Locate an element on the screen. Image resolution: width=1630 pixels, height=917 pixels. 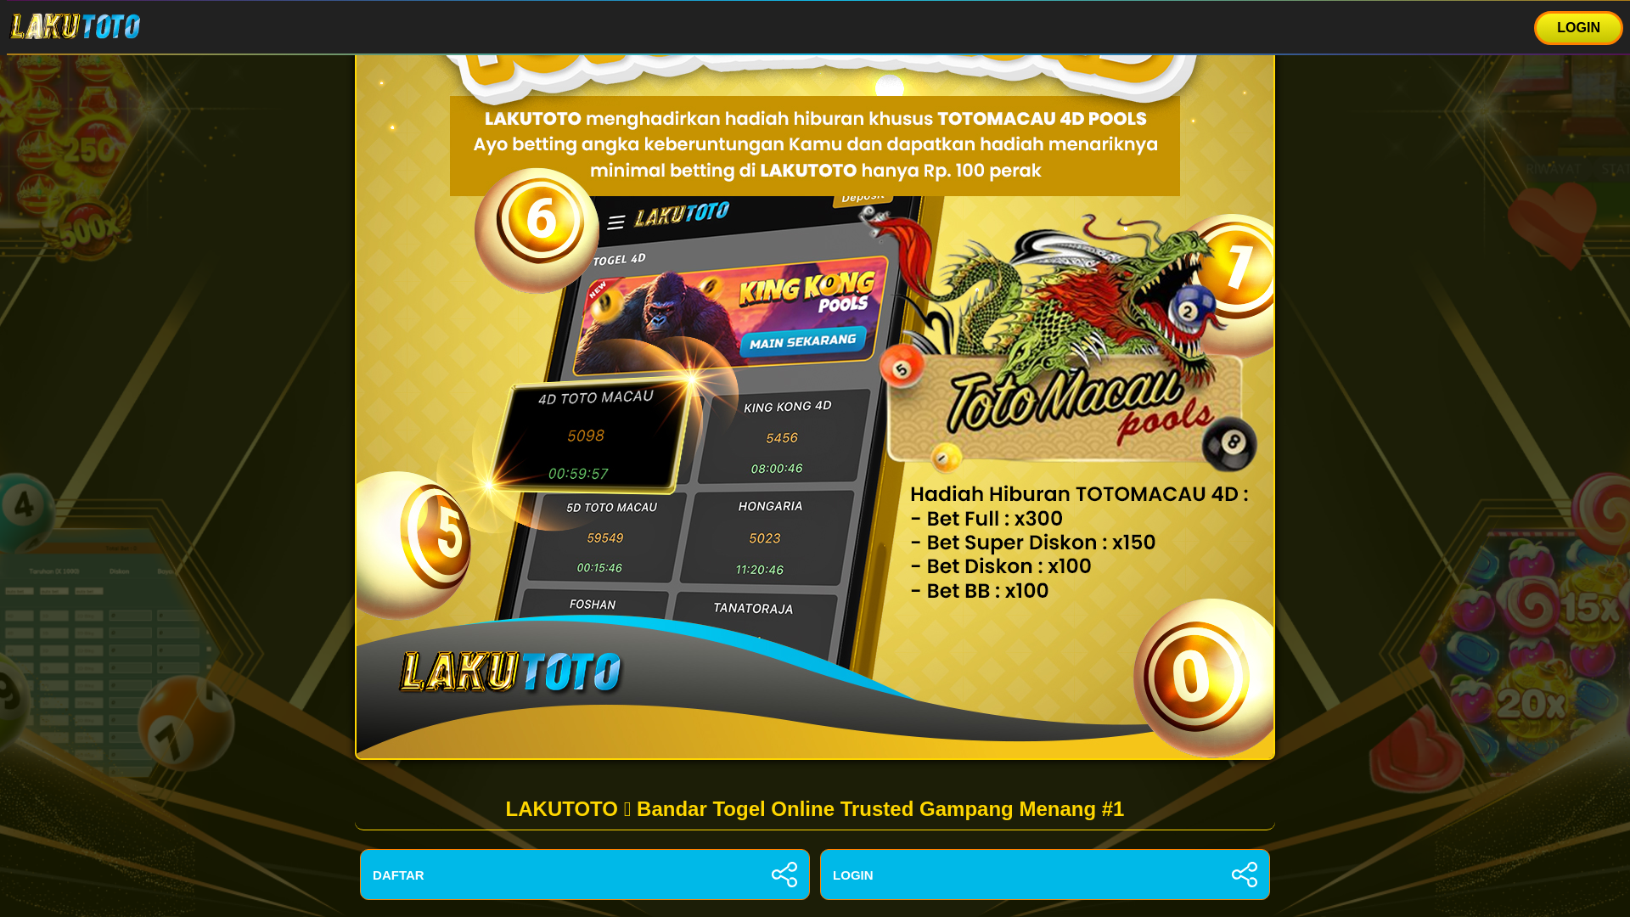
LOGIN is located at coordinates (1044, 875).